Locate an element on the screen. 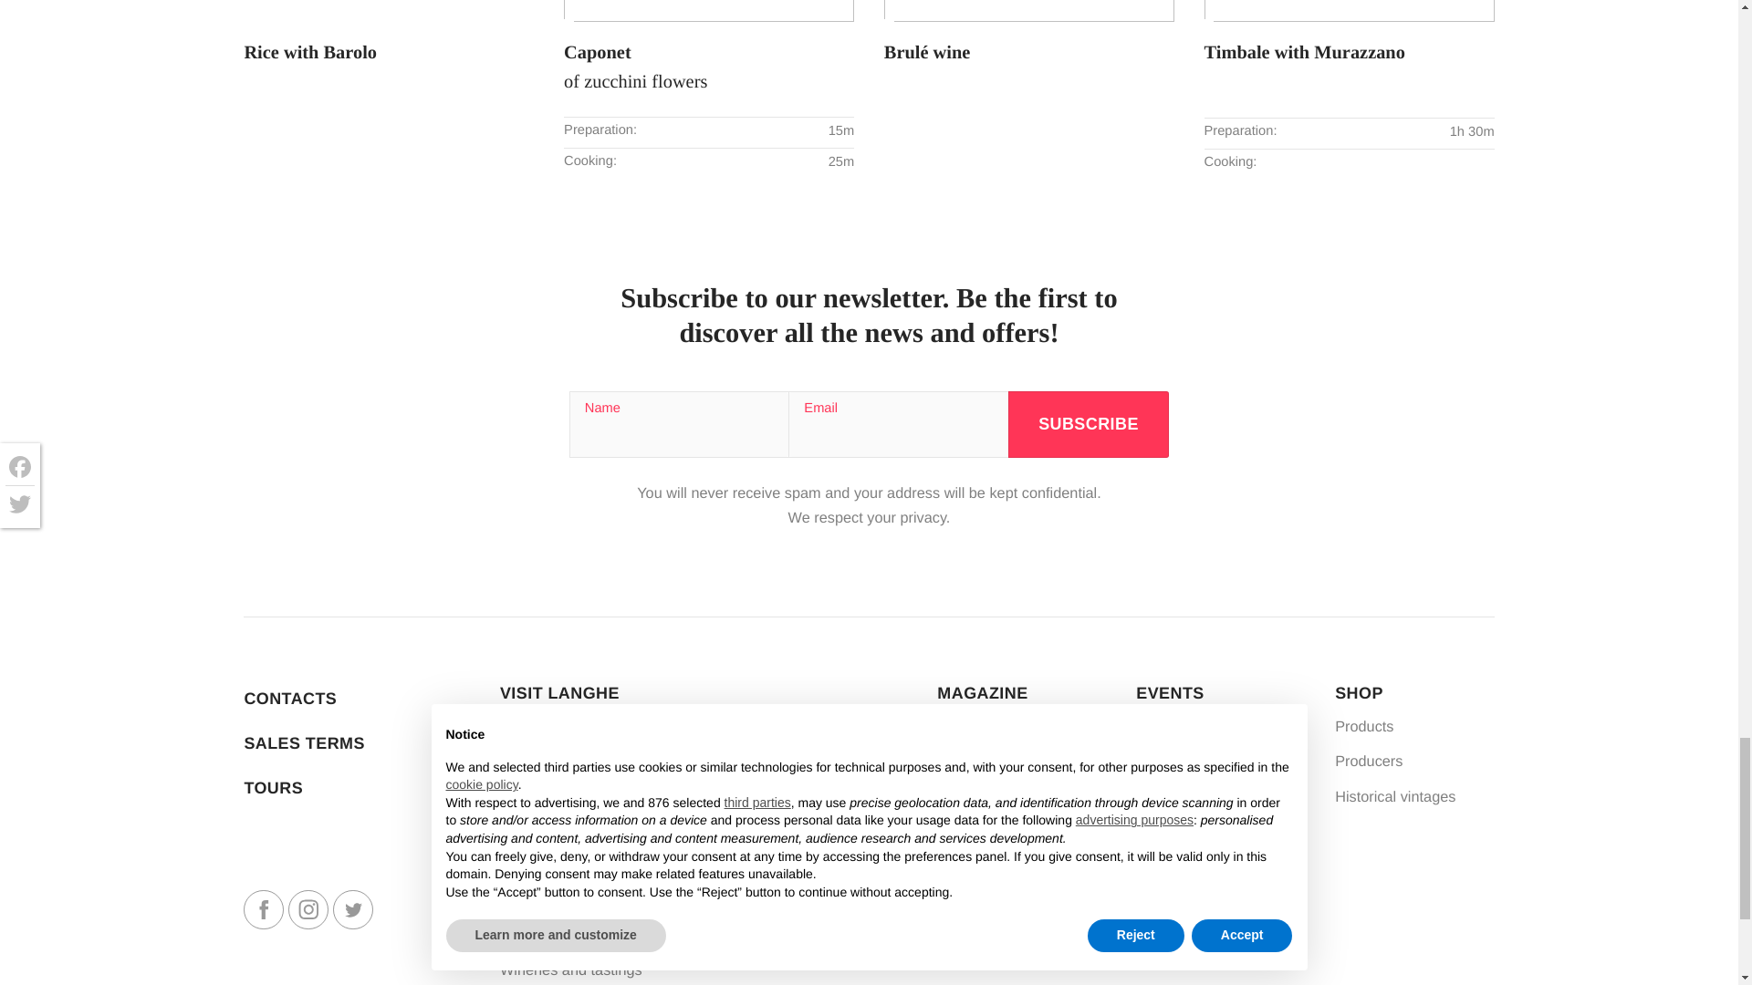  Subscribe is located at coordinates (1090, 424).